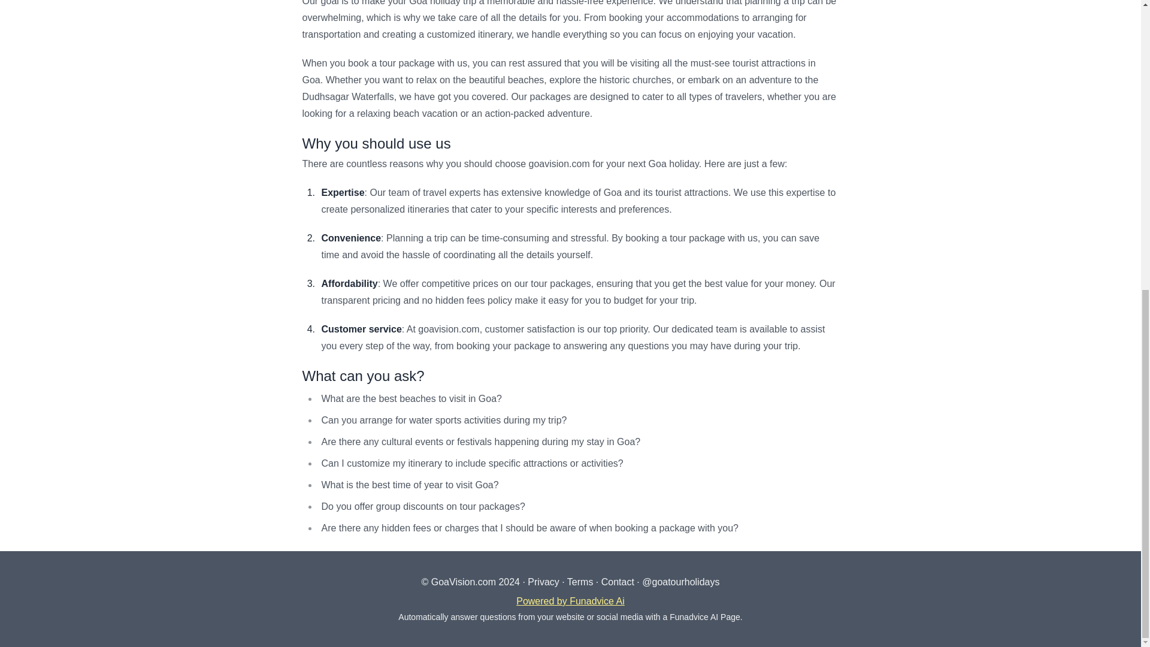 The height and width of the screenshot is (647, 1150). Describe the element at coordinates (570, 600) in the screenshot. I see `Powered by Funadvice Ai` at that location.